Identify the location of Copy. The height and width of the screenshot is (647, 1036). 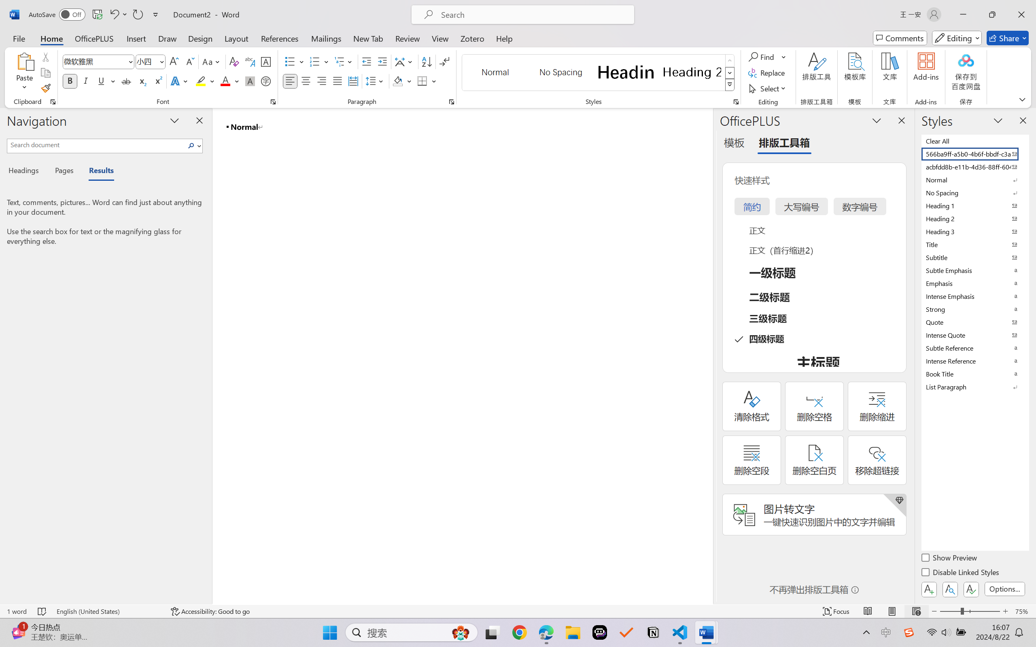
(45, 73).